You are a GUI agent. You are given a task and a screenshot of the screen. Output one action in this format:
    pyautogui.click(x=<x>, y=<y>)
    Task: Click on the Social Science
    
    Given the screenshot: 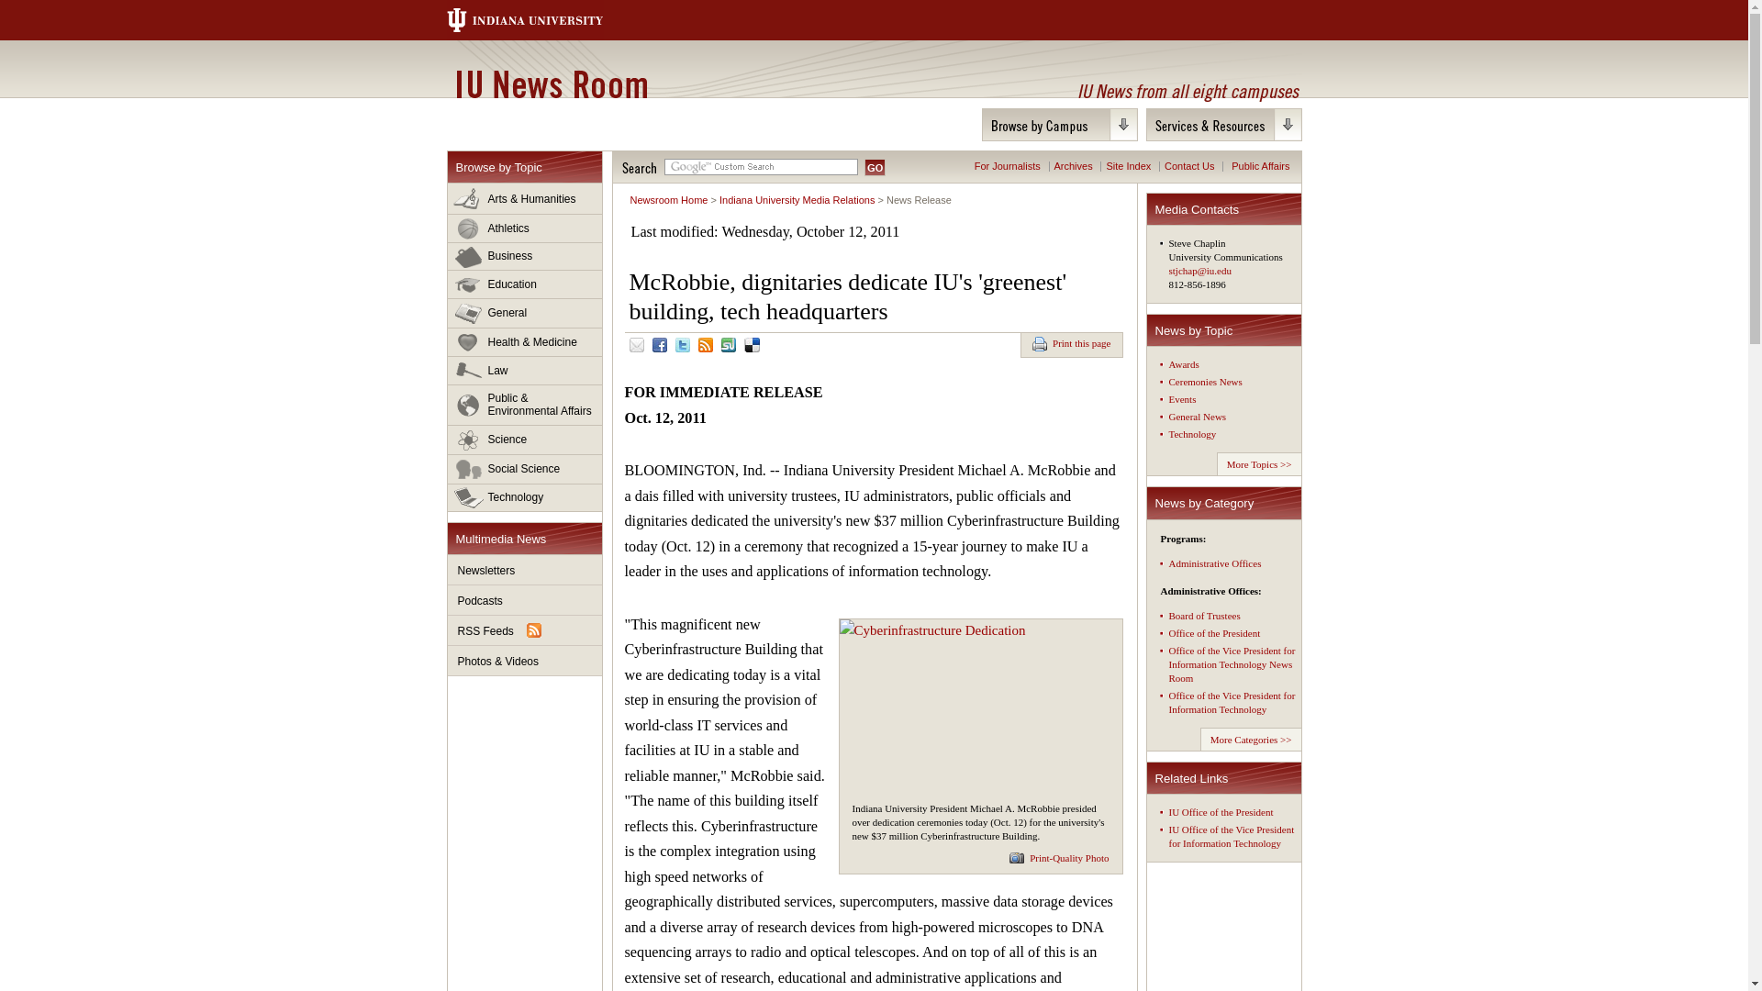 What is the action you would take?
    pyautogui.click(x=525, y=470)
    